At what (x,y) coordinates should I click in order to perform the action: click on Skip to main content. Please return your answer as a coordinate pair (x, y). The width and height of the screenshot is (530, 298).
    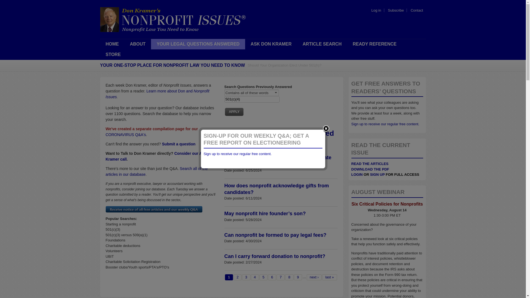
    Looking at the image, I should click on (247, 1).